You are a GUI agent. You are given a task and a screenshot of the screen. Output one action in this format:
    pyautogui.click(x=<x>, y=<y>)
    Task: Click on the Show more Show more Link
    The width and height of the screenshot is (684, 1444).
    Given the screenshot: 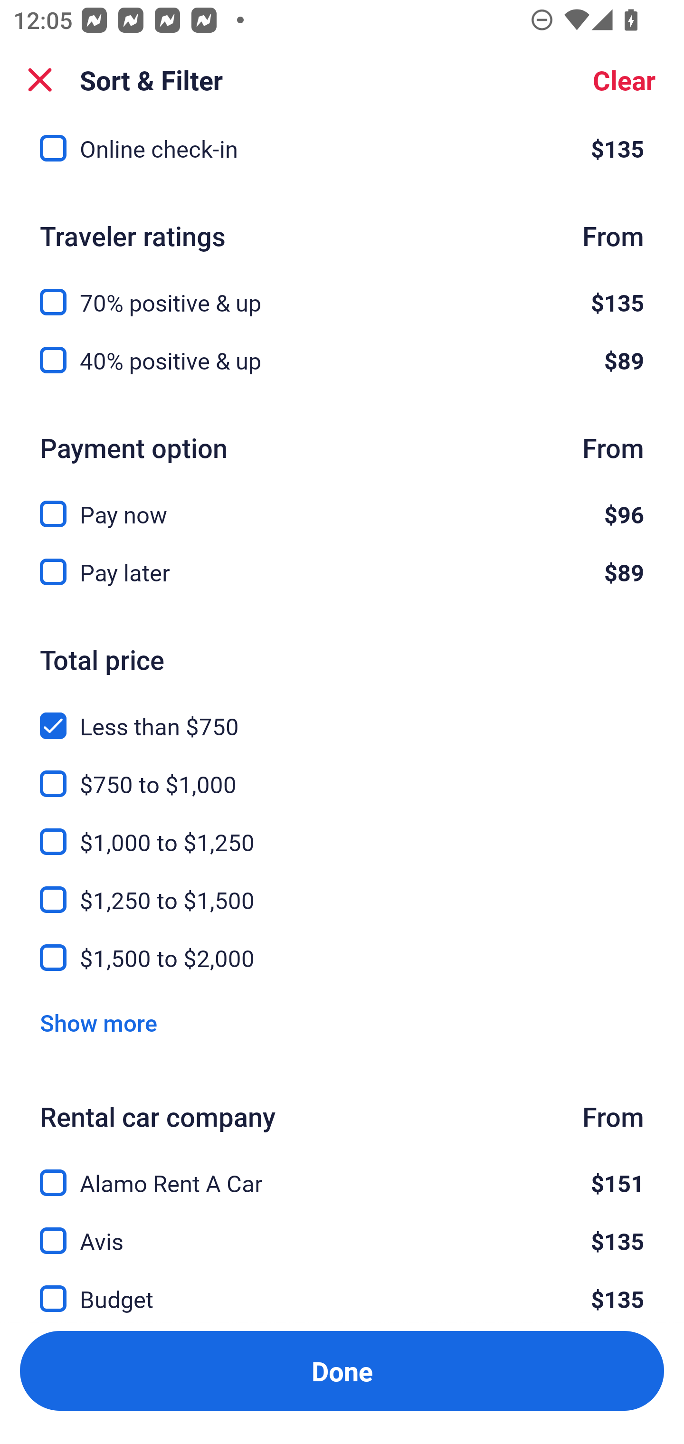 What is the action you would take?
    pyautogui.click(x=98, y=1023)
    